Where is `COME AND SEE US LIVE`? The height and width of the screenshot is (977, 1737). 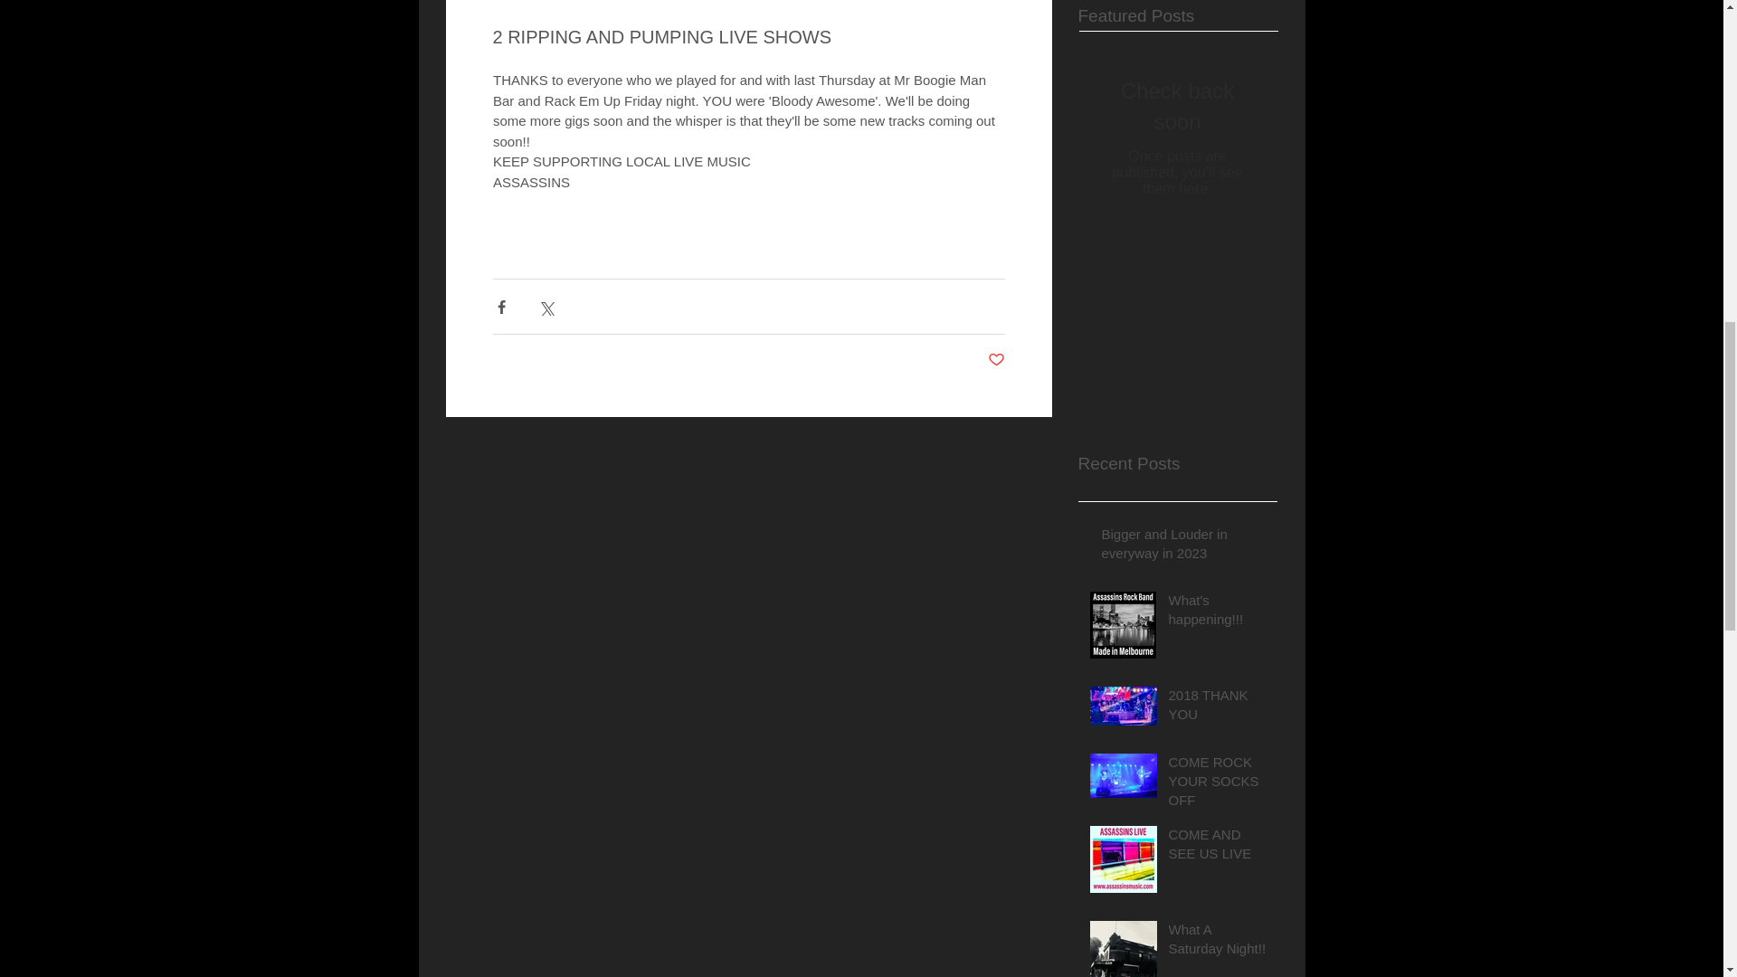 COME AND SEE US LIVE is located at coordinates (1218, 847).